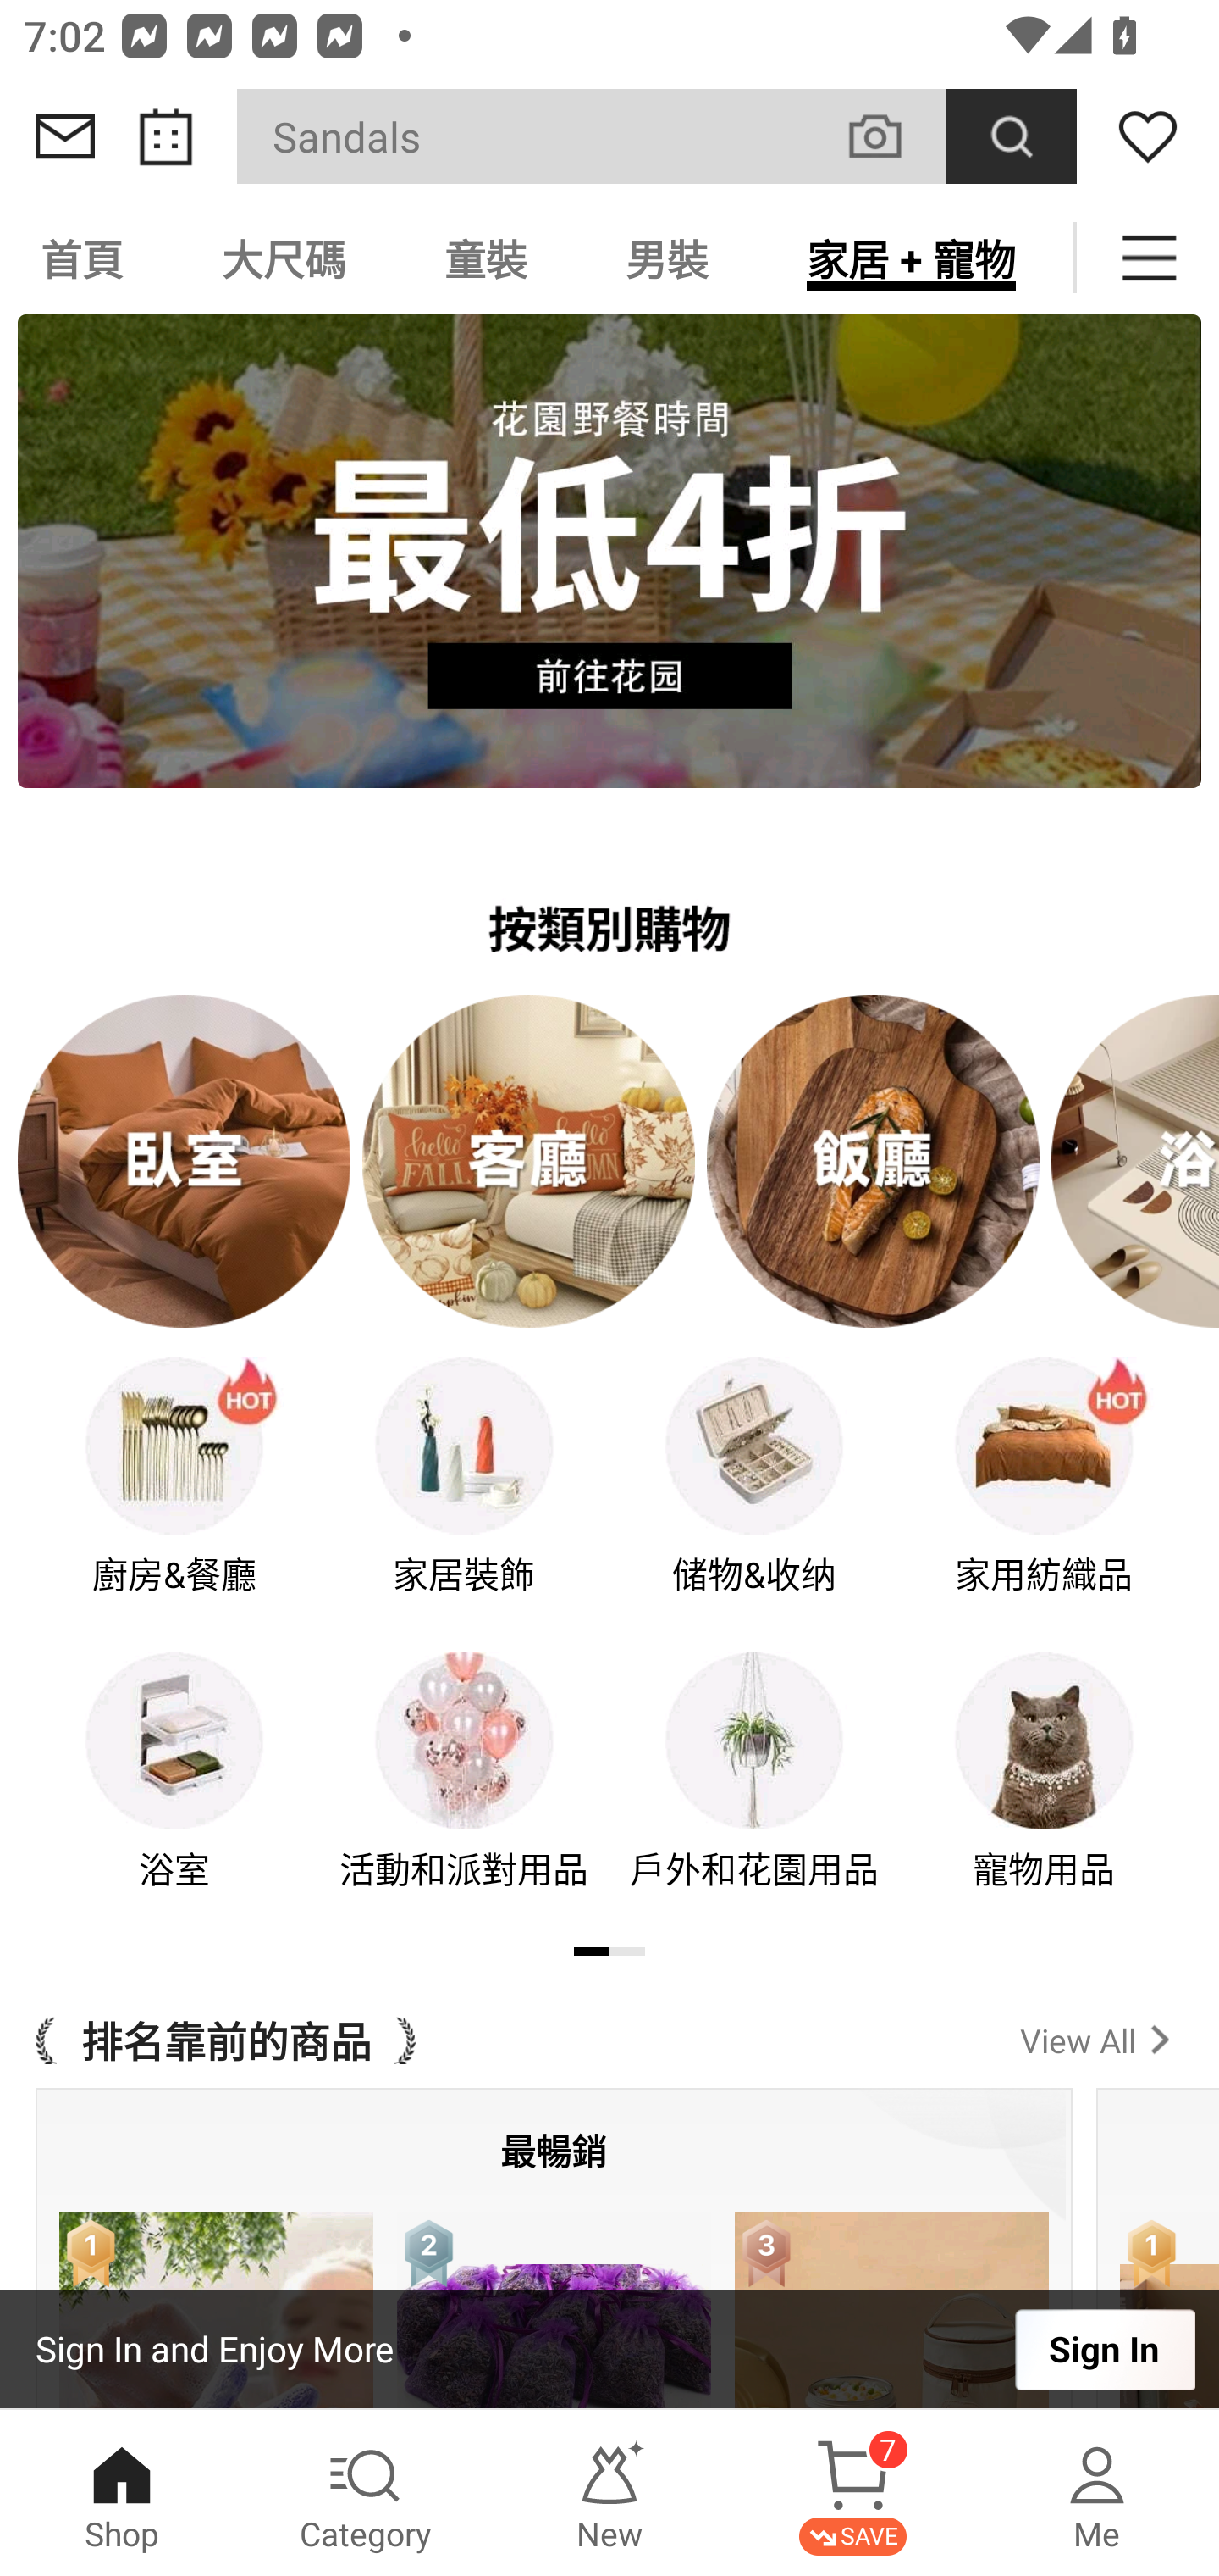 This screenshot has height=2576, width=1219. What do you see at coordinates (464, 1499) in the screenshot?
I see `家居裝飾` at bounding box center [464, 1499].